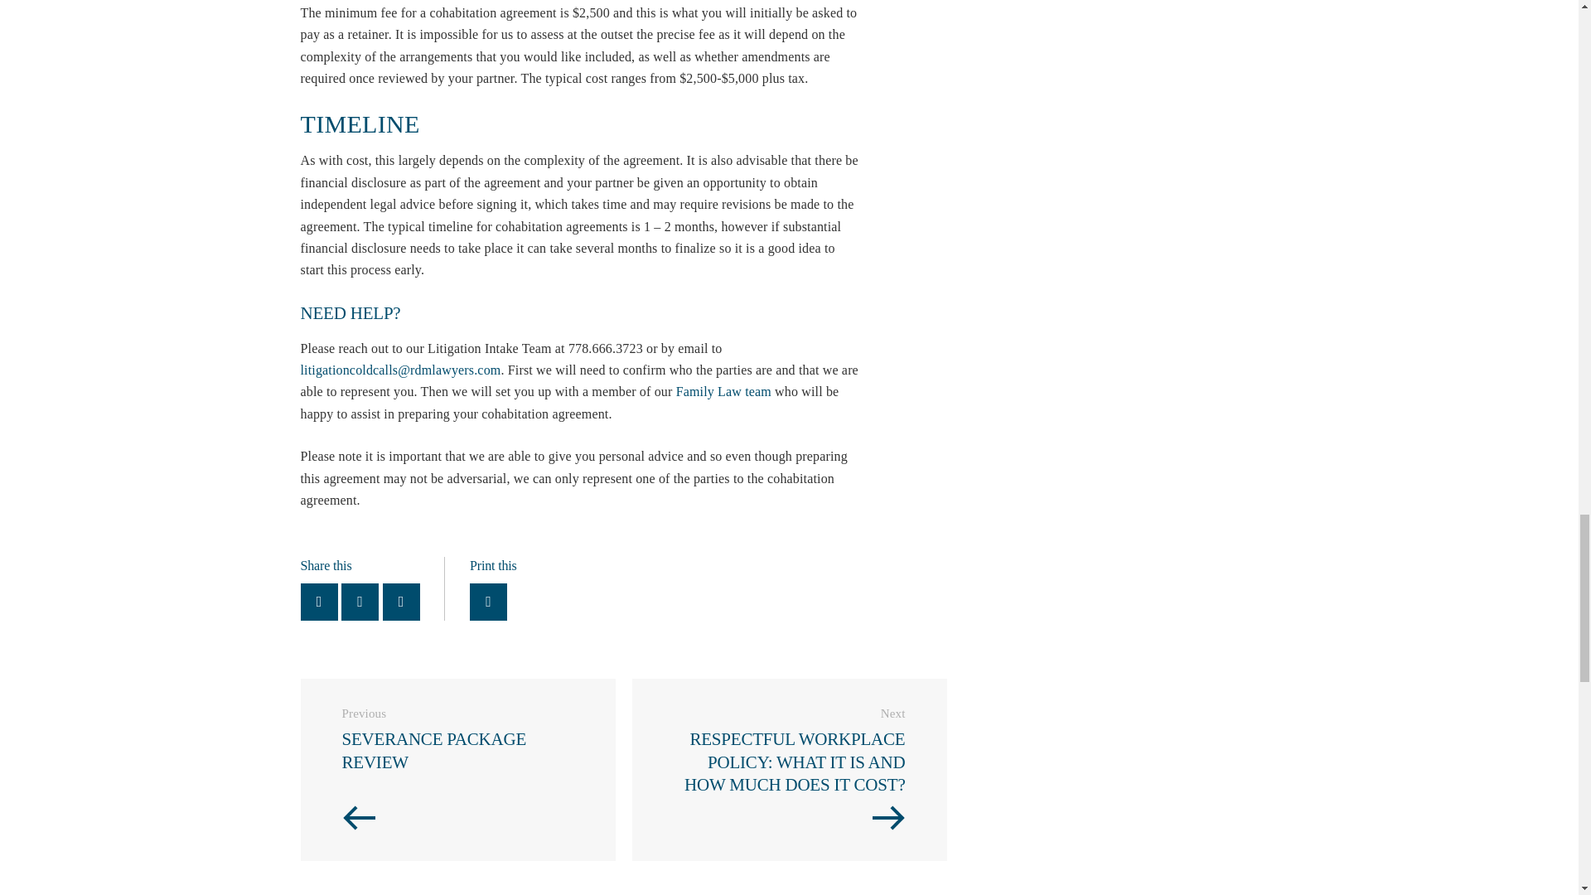 The height and width of the screenshot is (895, 1591). Describe the element at coordinates (318, 602) in the screenshot. I see `Share on Facebook` at that location.